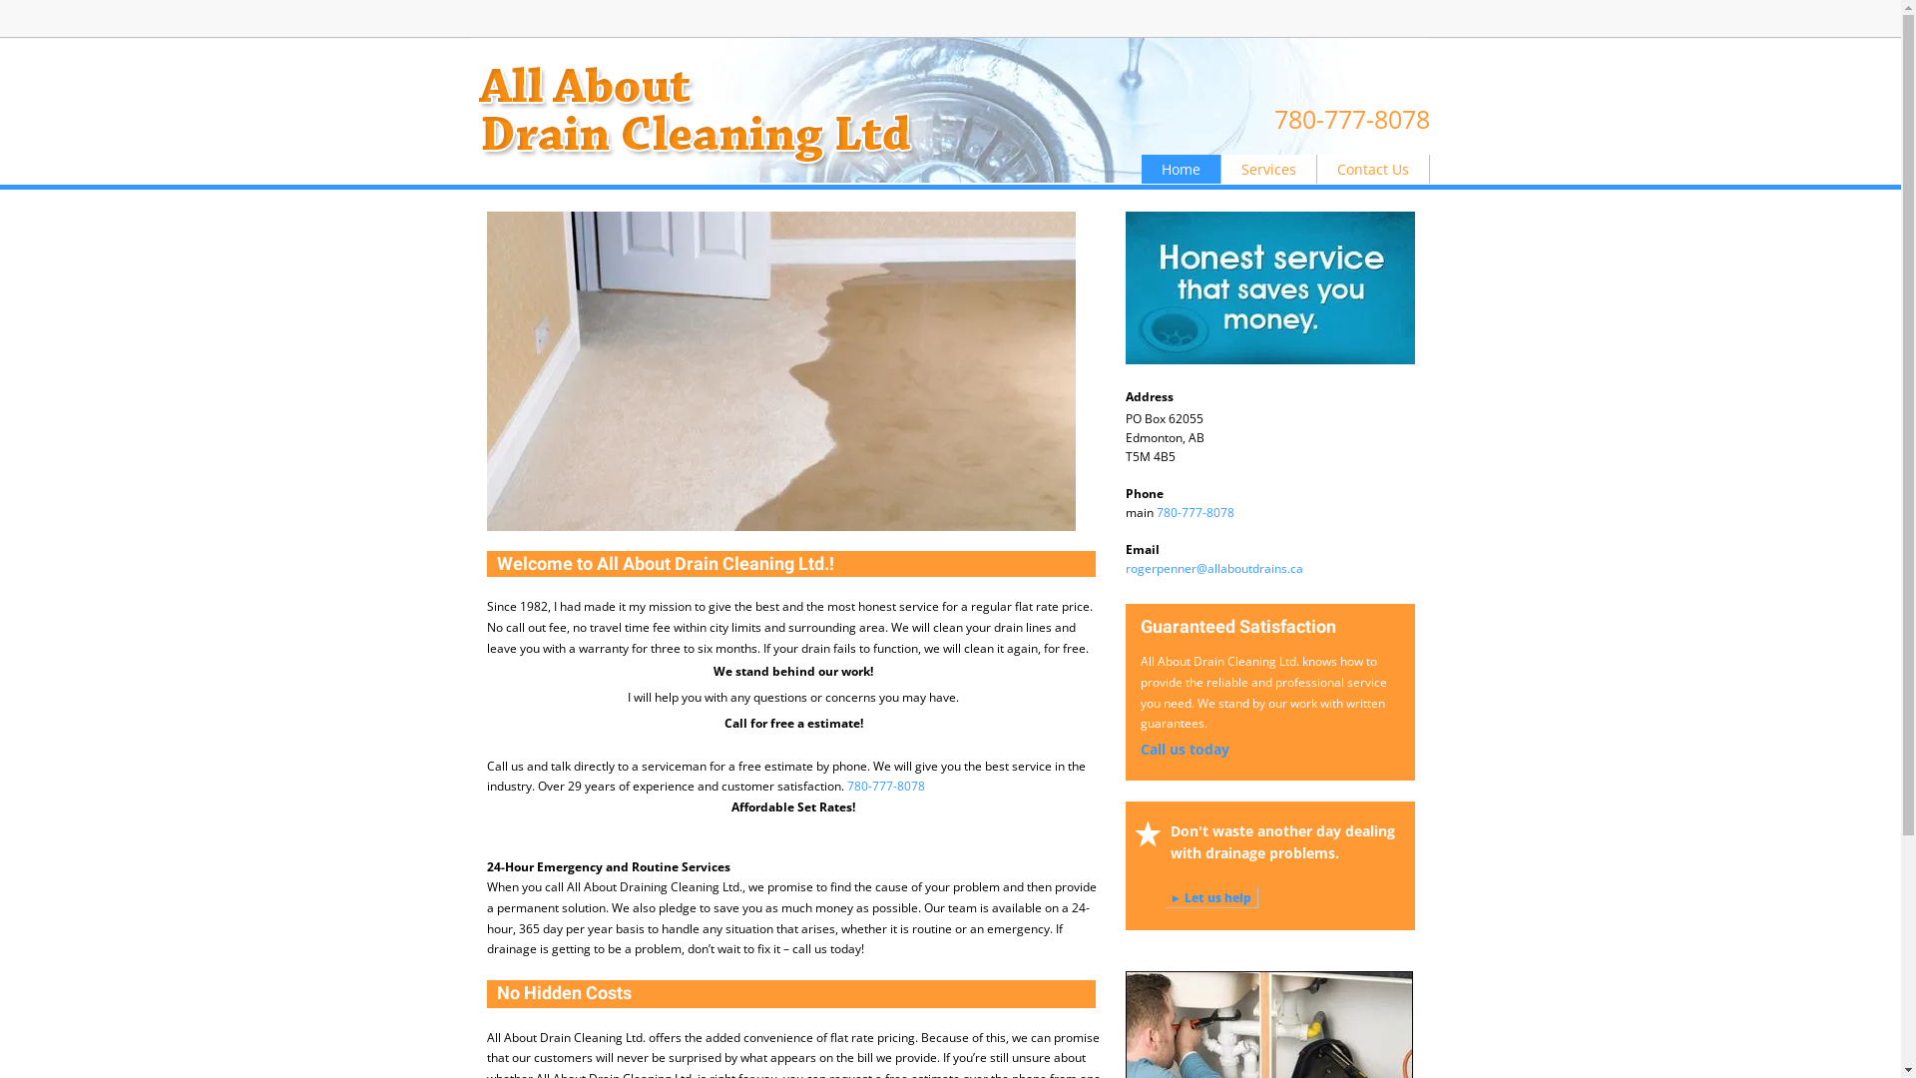 The width and height of the screenshot is (1916, 1078). Describe the element at coordinates (1182, 170) in the screenshot. I see `Home` at that location.